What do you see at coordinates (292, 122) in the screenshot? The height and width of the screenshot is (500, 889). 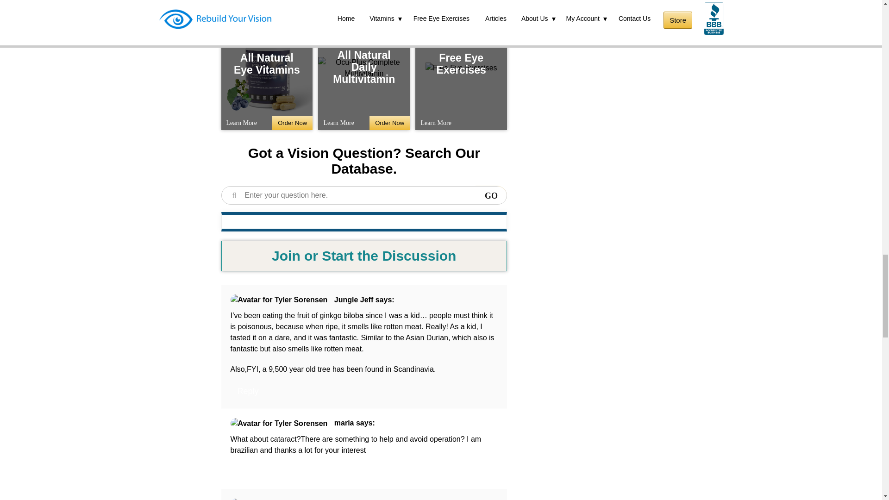 I see `Order Now` at bounding box center [292, 122].